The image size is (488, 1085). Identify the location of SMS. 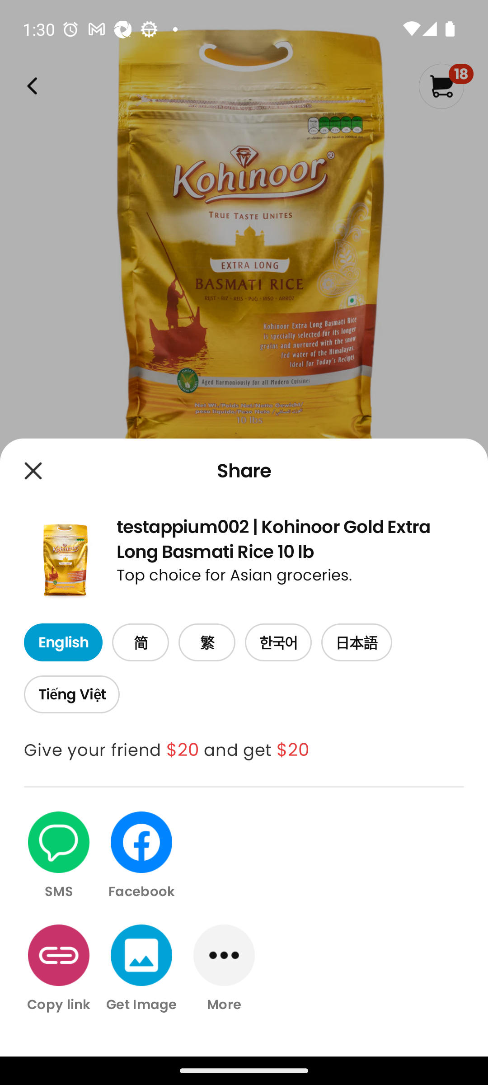
(59, 856).